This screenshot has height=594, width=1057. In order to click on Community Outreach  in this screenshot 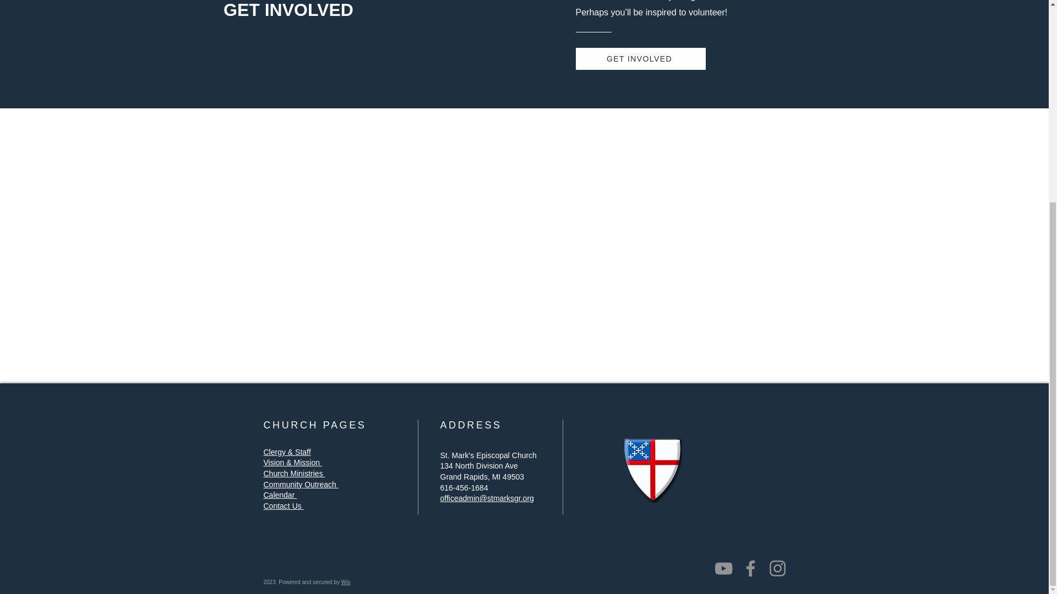, I will do `click(301, 484)`.